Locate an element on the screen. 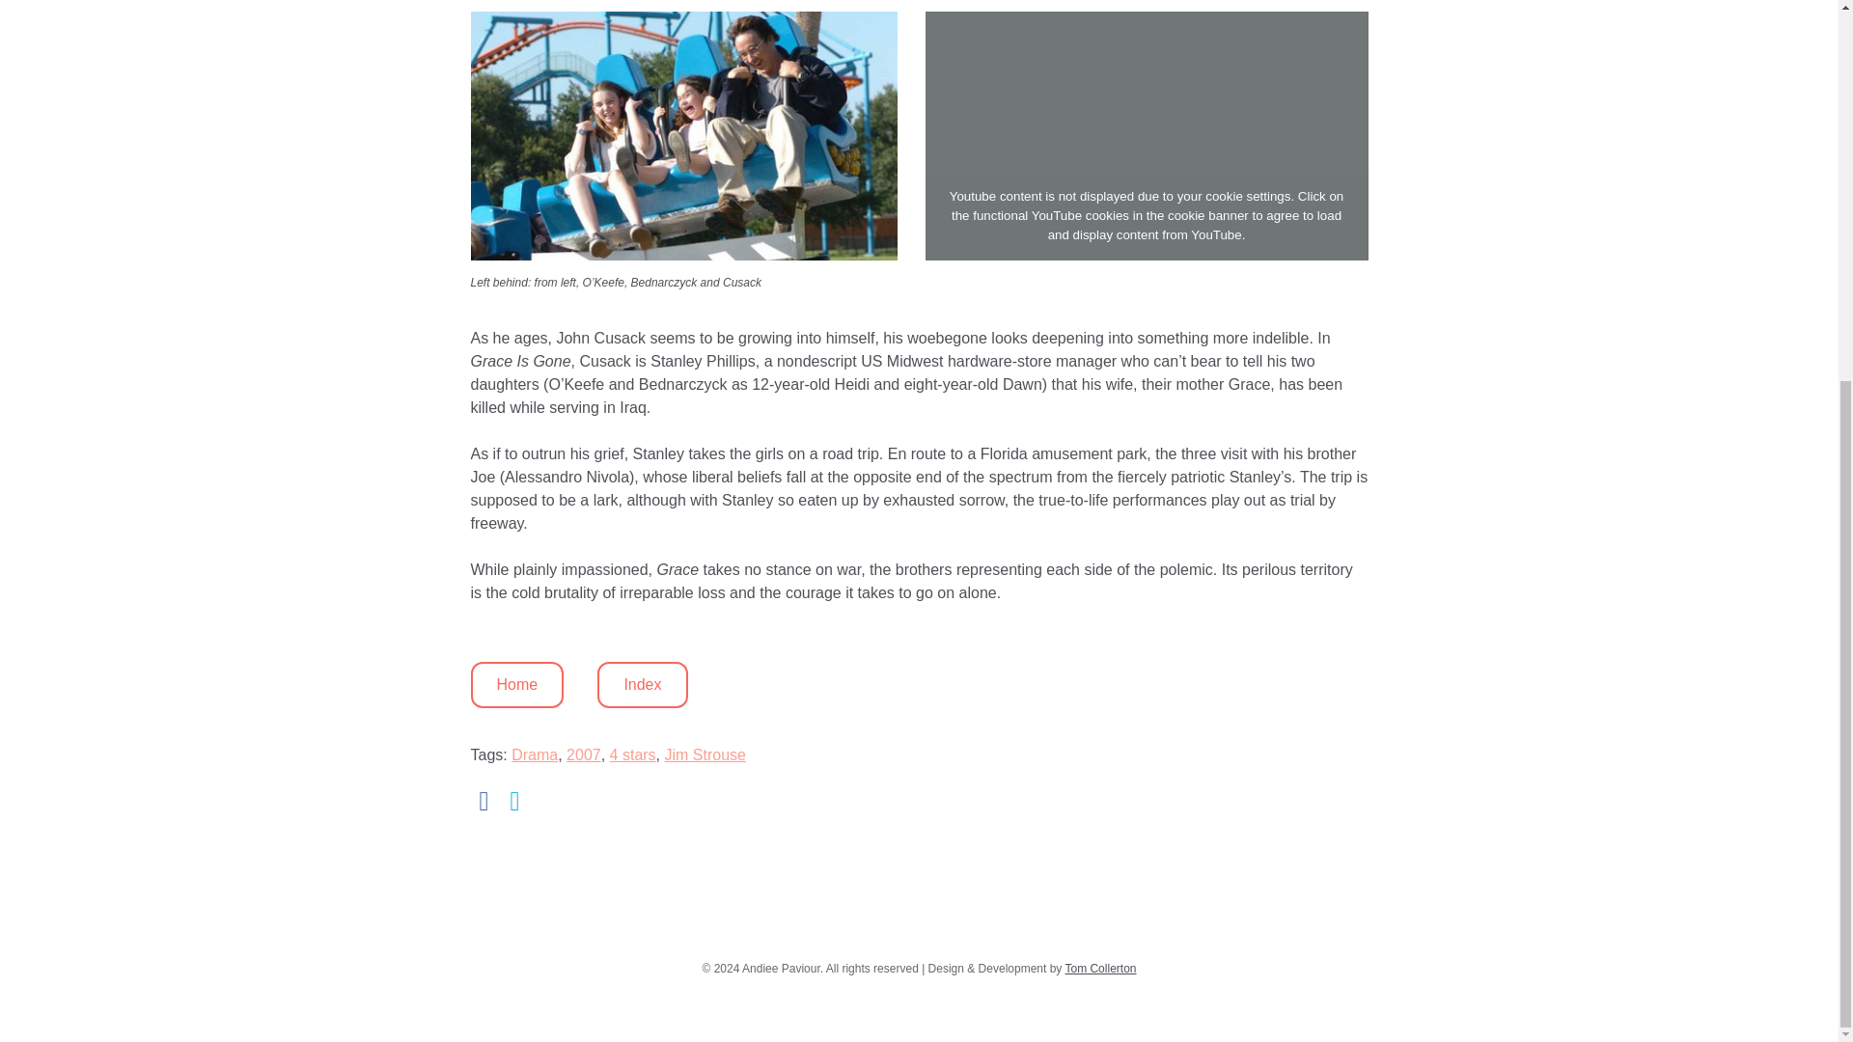  Facebook is located at coordinates (484, 801).